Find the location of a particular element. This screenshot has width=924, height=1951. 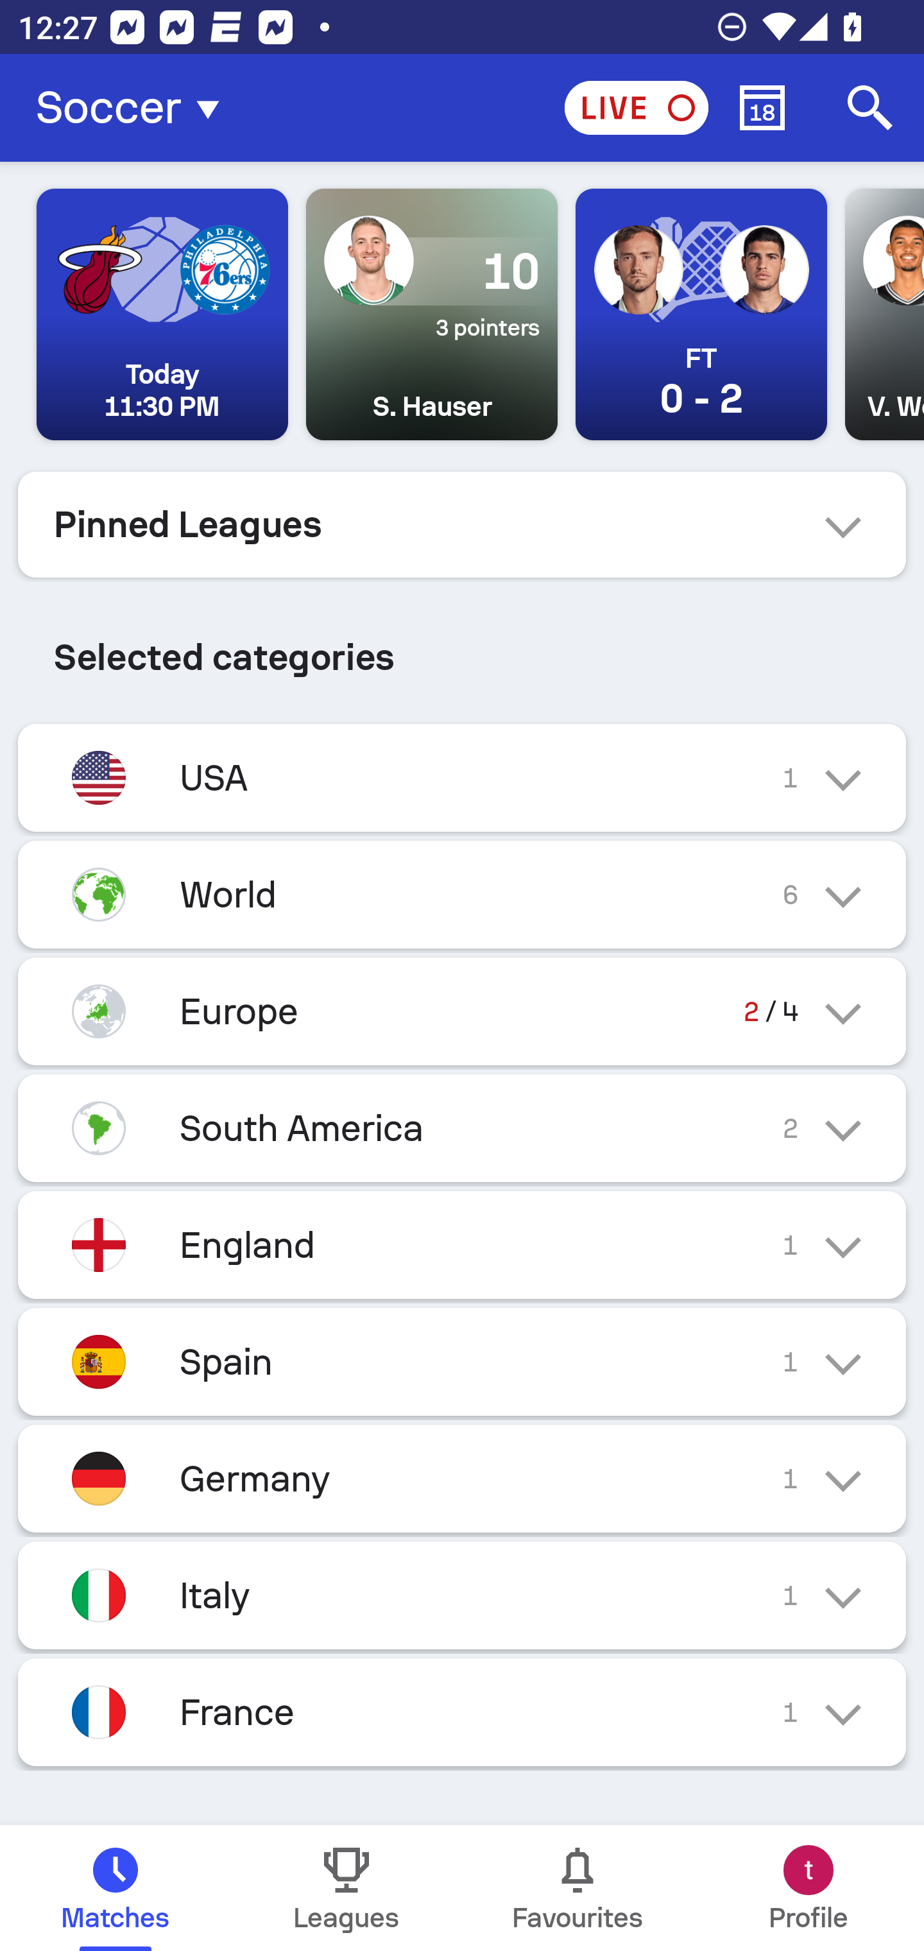

England 1 is located at coordinates (462, 1245).